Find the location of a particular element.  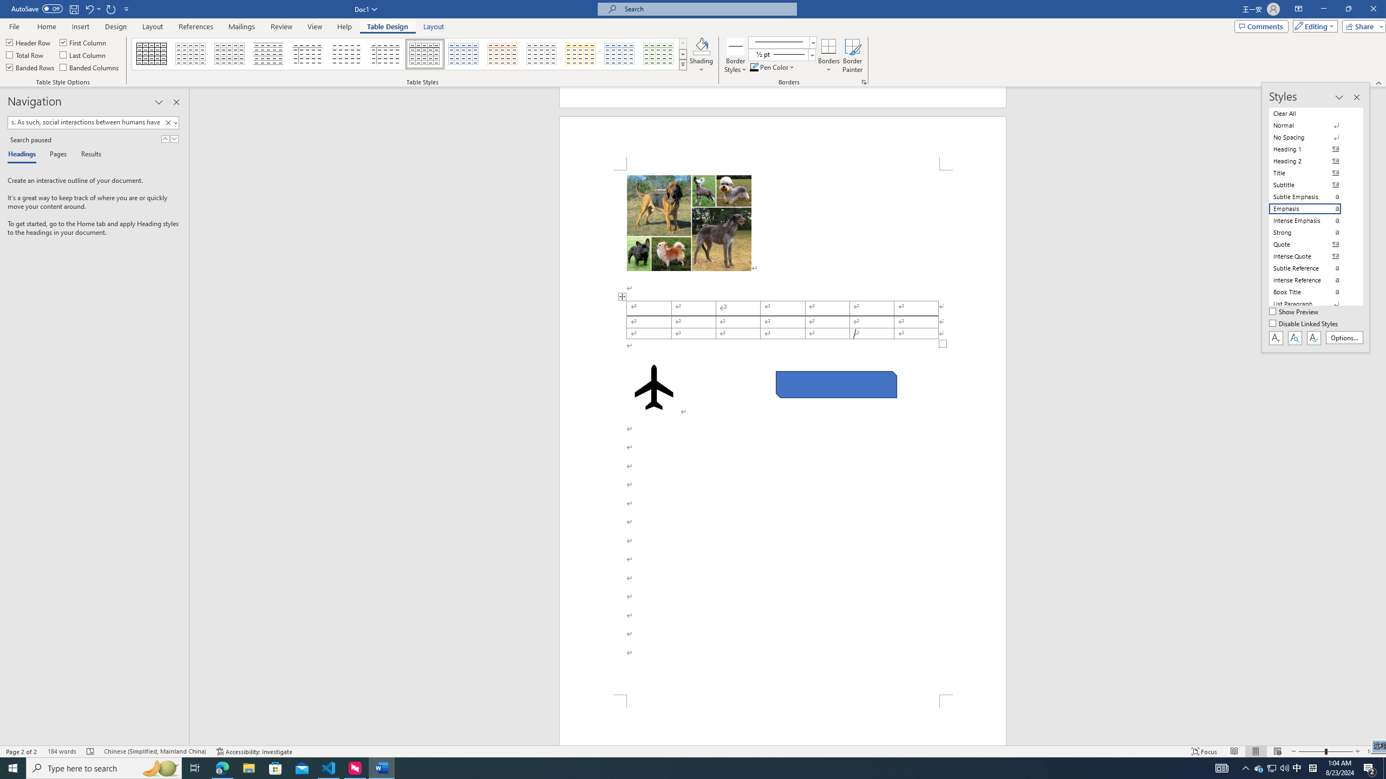

Word Count 184 words is located at coordinates (62, 751).